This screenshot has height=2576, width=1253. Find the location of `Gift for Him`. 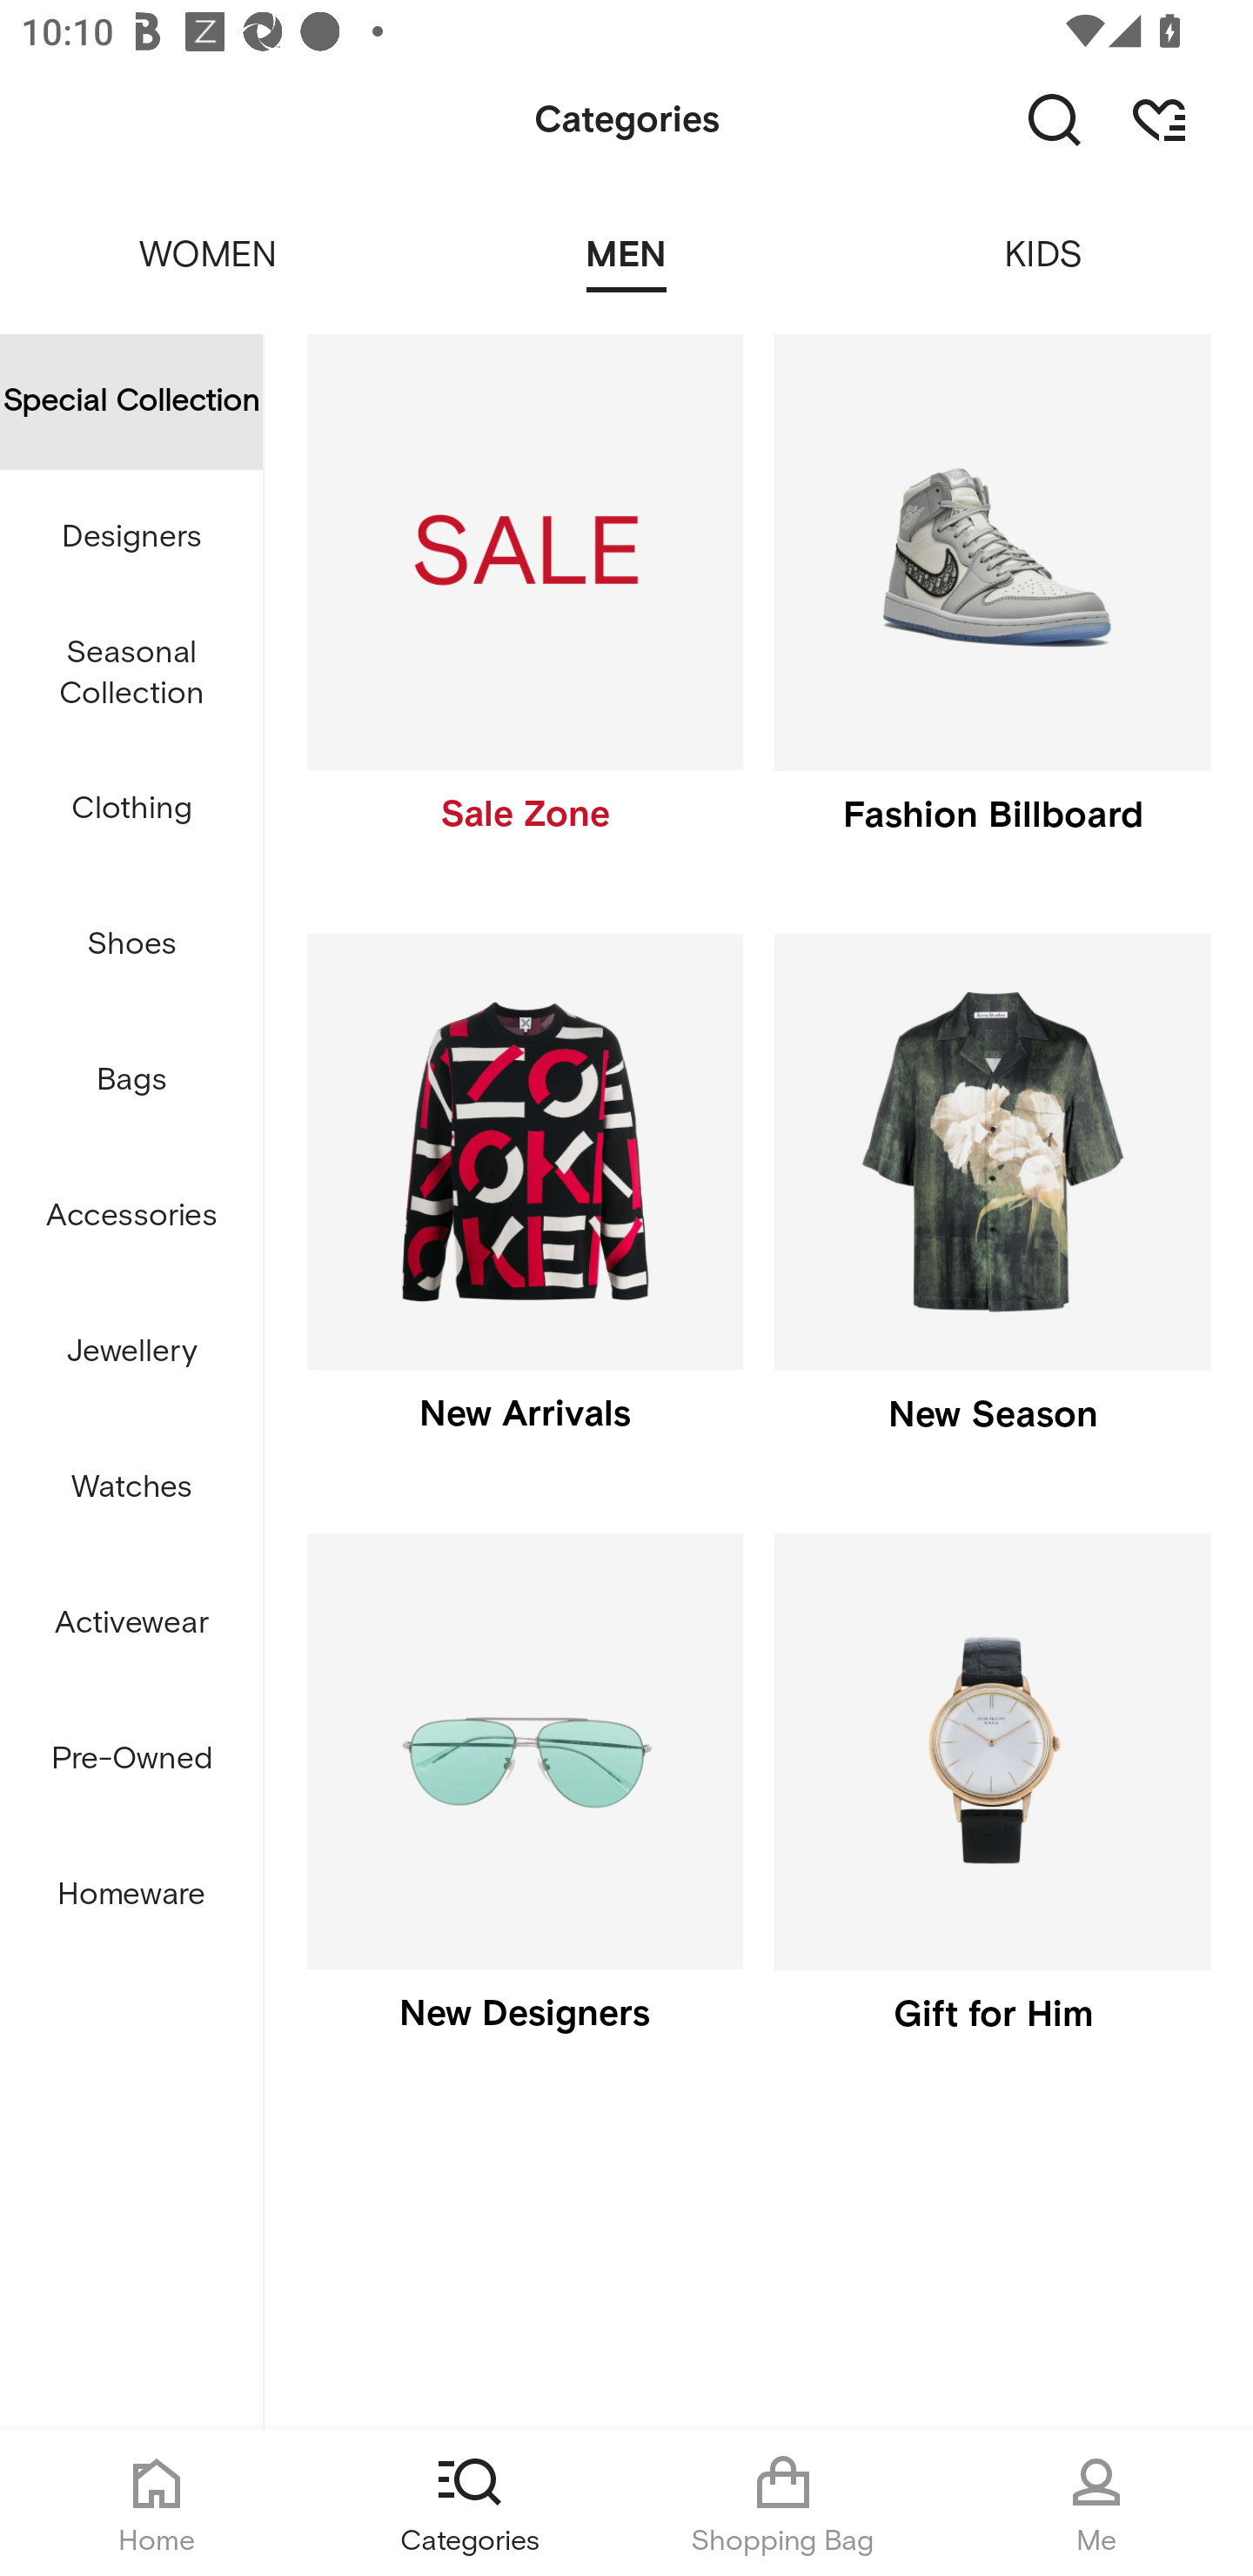

Gift for Him is located at coordinates (992, 1807).